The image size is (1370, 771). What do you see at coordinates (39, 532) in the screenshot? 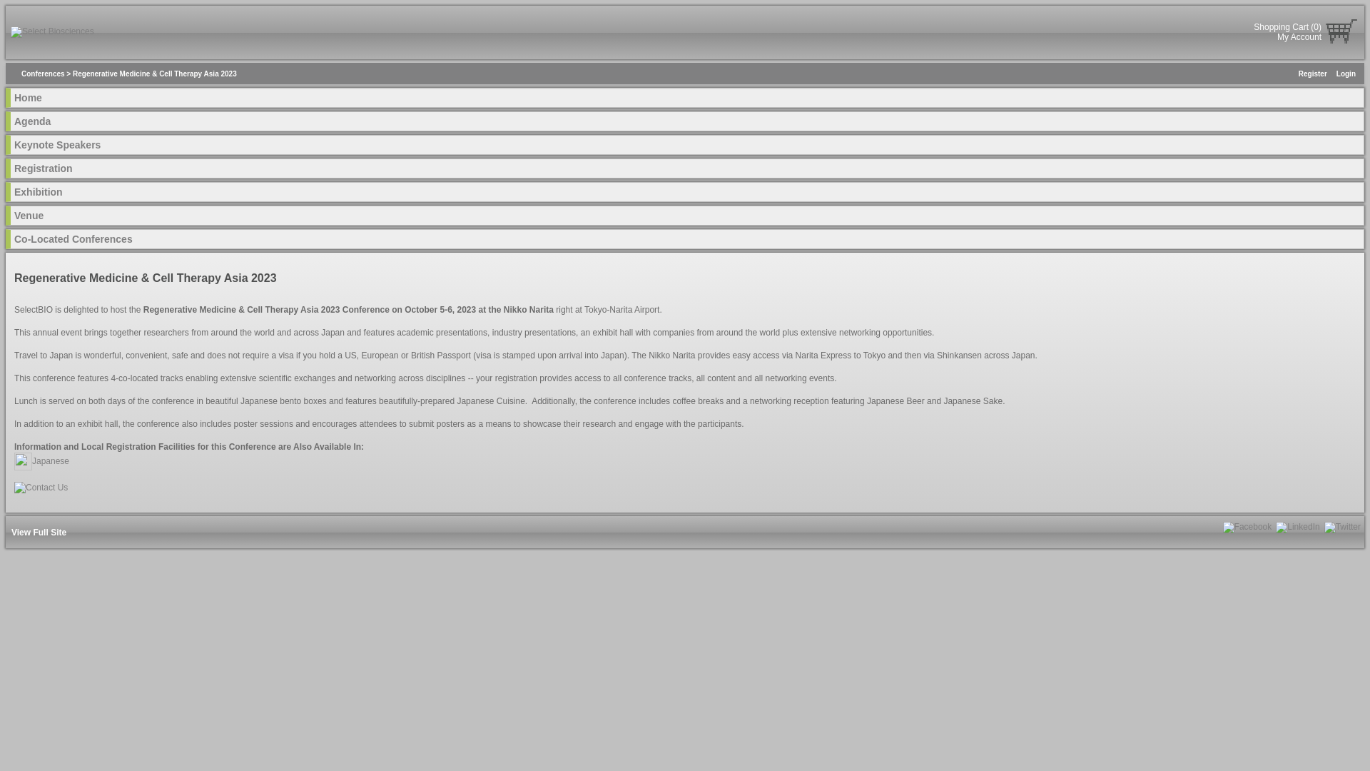
I see `View Full Site` at bounding box center [39, 532].